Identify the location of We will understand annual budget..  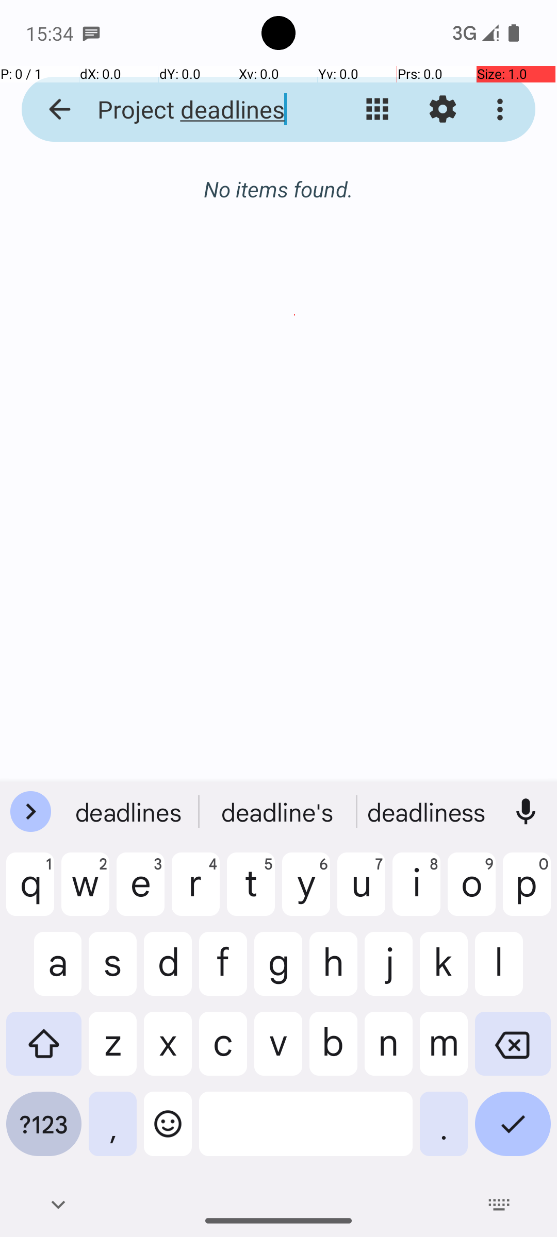
(295, 684).